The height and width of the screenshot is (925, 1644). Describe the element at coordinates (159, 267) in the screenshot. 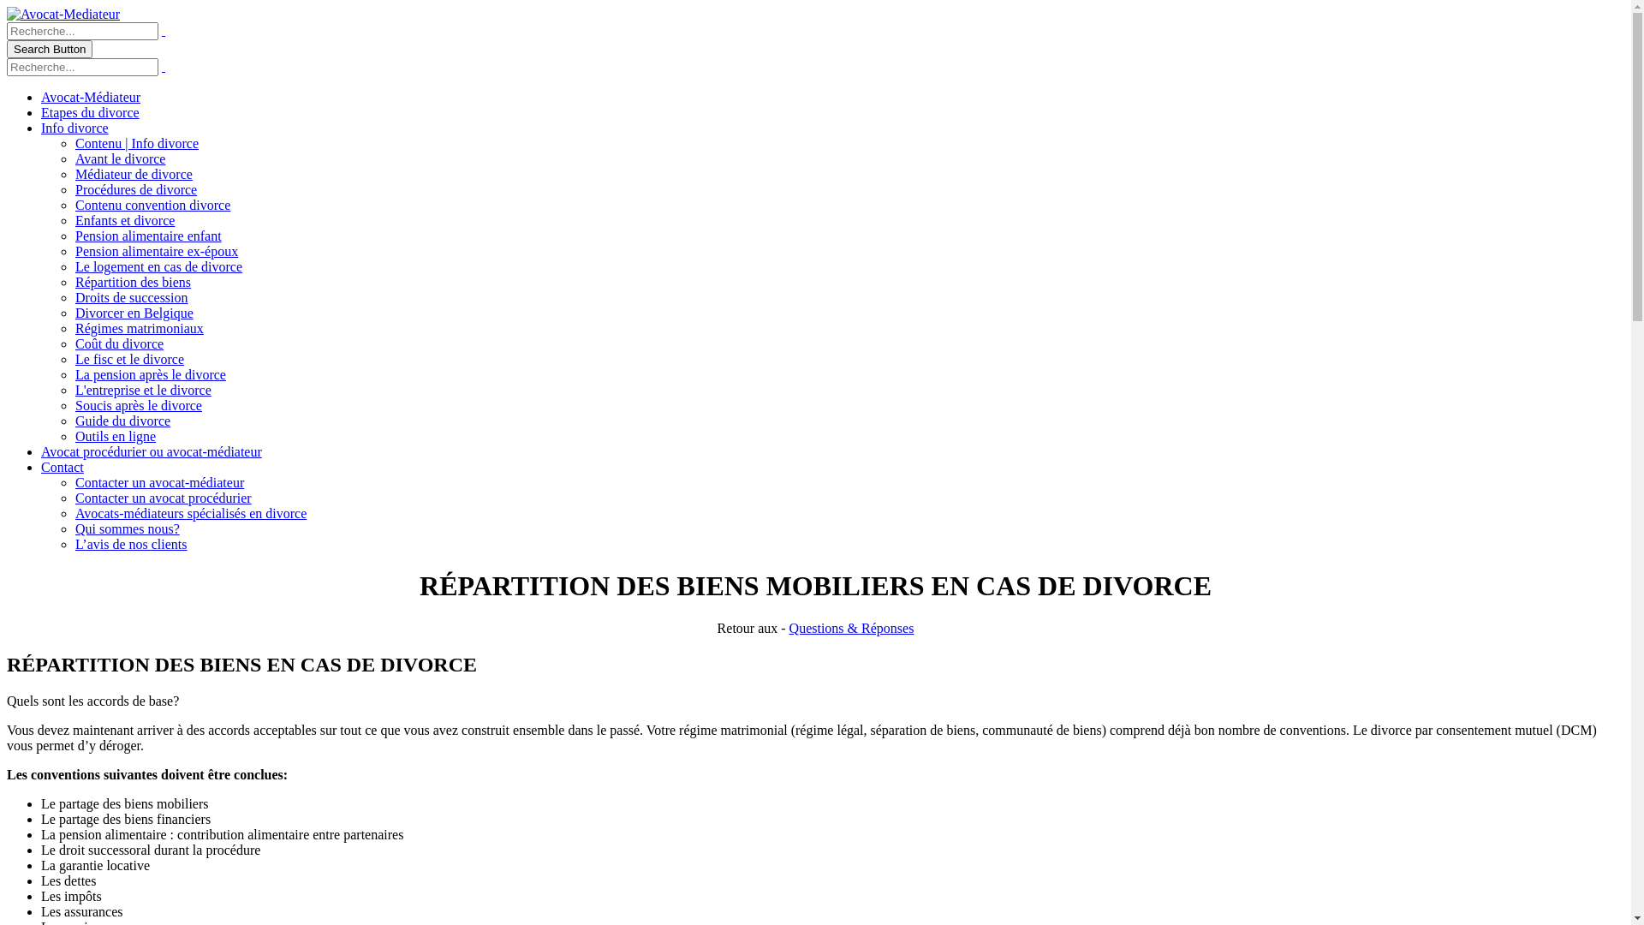

I see `Le logement en cas de divorce` at that location.